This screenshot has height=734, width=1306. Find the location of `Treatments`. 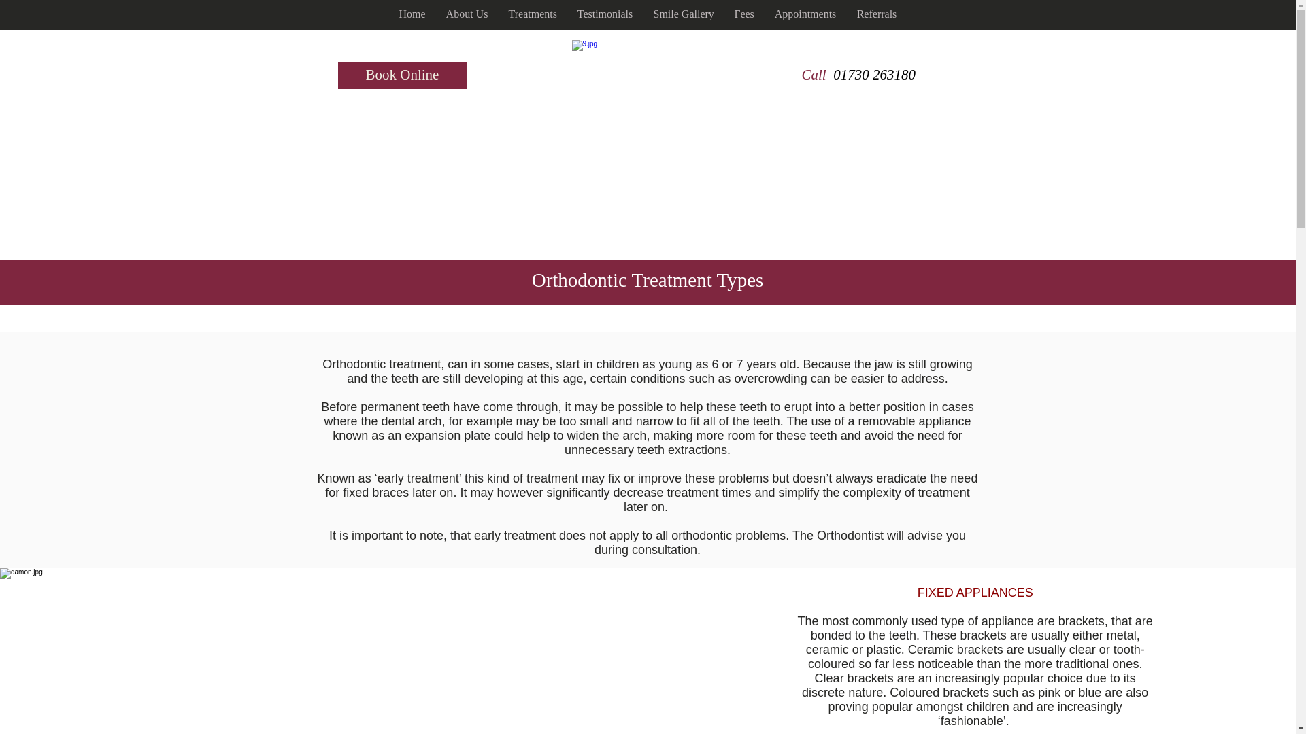

Treatments is located at coordinates (532, 15).